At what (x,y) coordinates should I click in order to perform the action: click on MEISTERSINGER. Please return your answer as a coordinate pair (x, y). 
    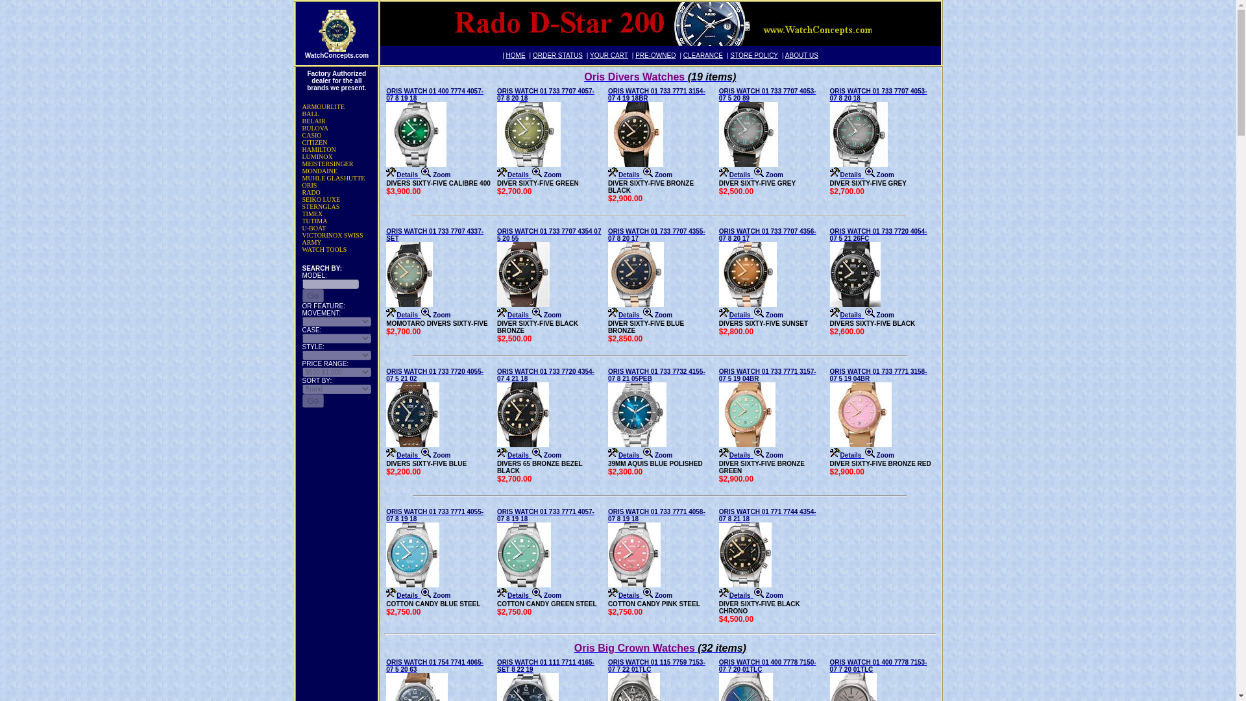
    Looking at the image, I should click on (328, 164).